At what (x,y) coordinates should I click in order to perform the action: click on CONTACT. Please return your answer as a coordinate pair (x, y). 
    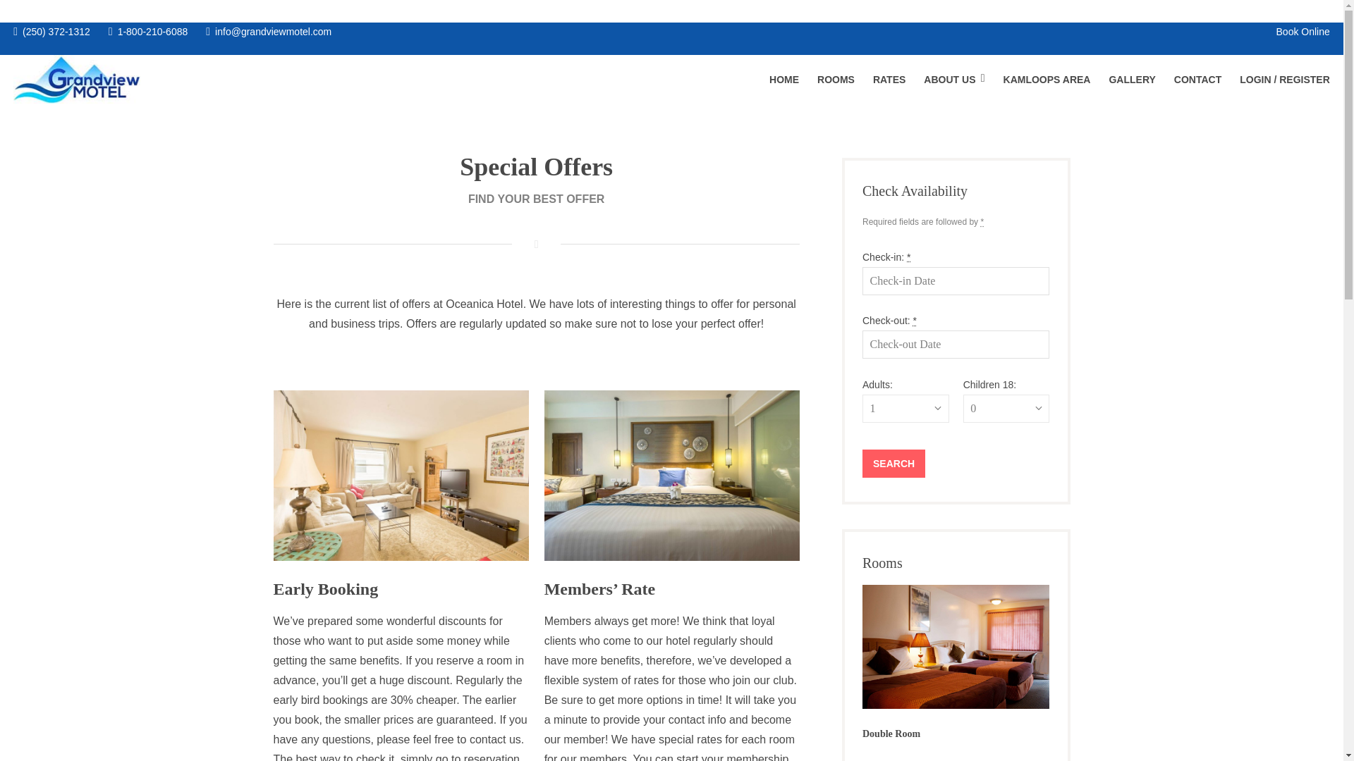
    Looking at the image, I should click on (1197, 80).